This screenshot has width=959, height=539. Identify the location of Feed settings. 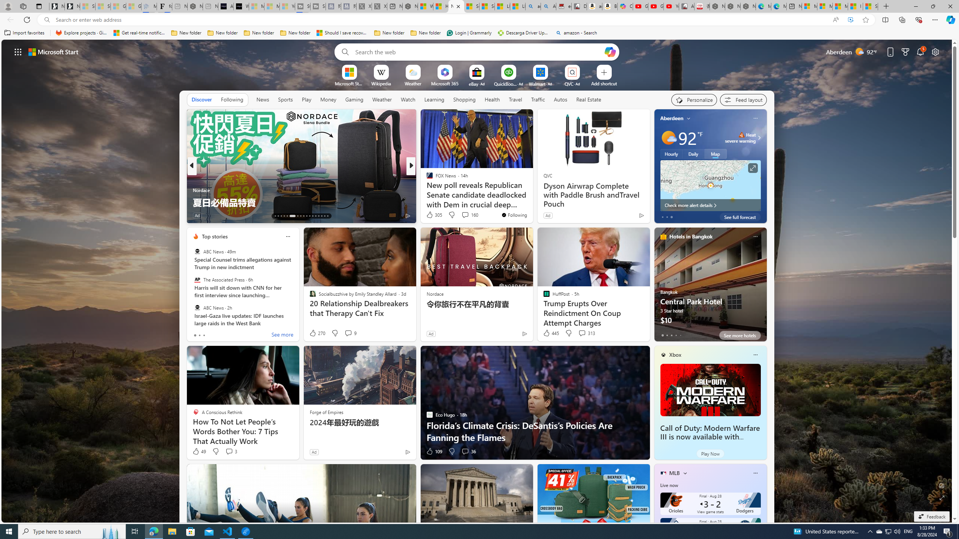
(743, 100).